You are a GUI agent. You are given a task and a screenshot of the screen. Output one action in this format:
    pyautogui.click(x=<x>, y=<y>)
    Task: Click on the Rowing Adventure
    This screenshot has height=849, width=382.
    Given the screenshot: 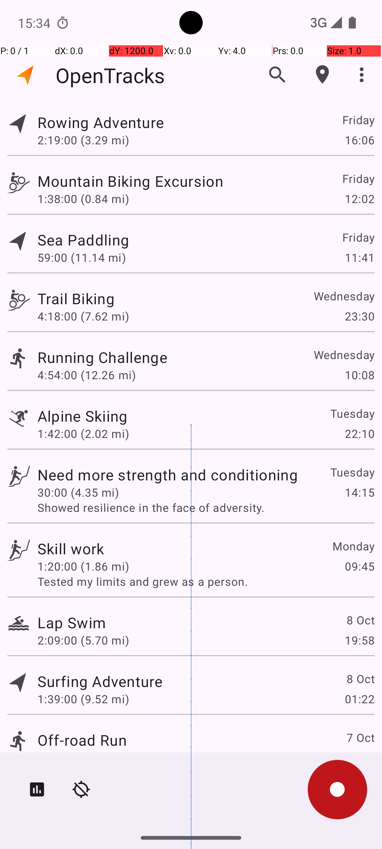 What is the action you would take?
    pyautogui.click(x=100, y=122)
    